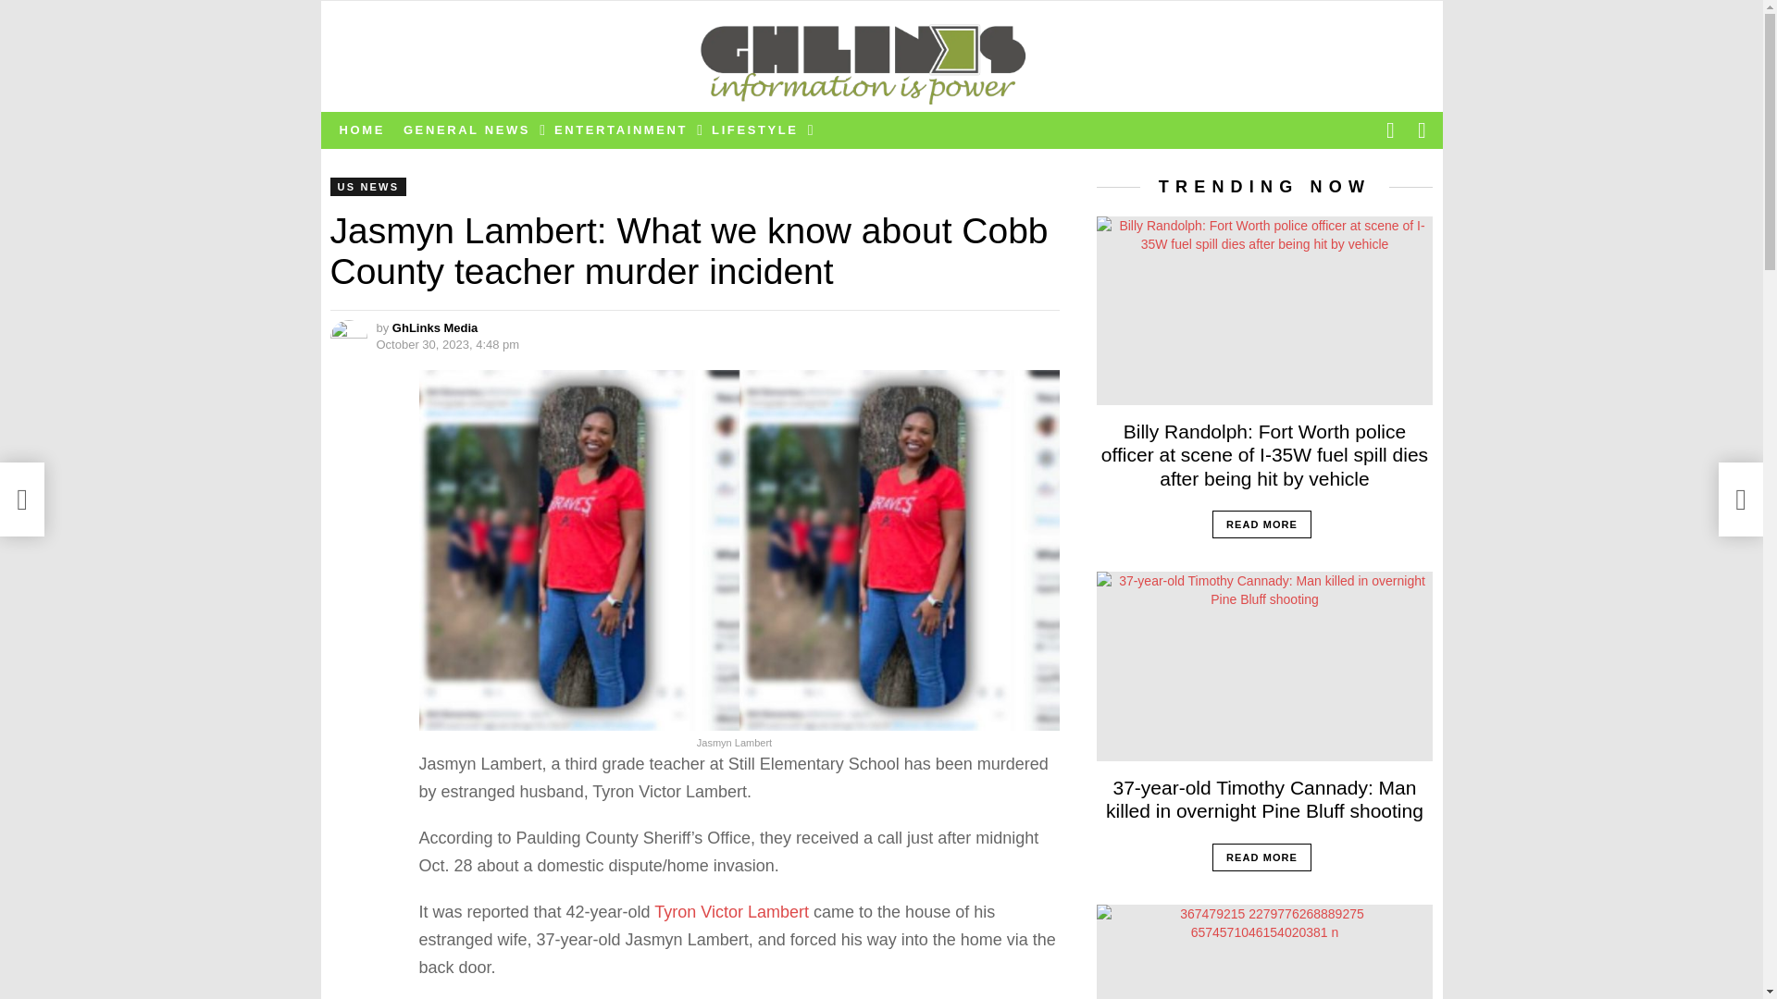 This screenshot has width=1777, height=999. Describe the element at coordinates (757, 129) in the screenshot. I see `LIFESTYLE` at that location.